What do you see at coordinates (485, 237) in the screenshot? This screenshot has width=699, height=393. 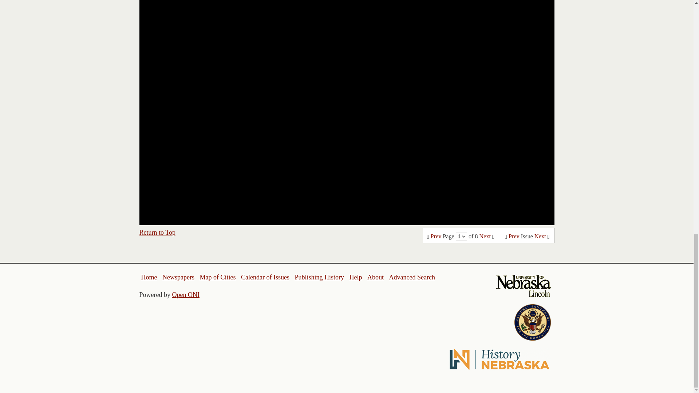 I see `Next` at bounding box center [485, 237].